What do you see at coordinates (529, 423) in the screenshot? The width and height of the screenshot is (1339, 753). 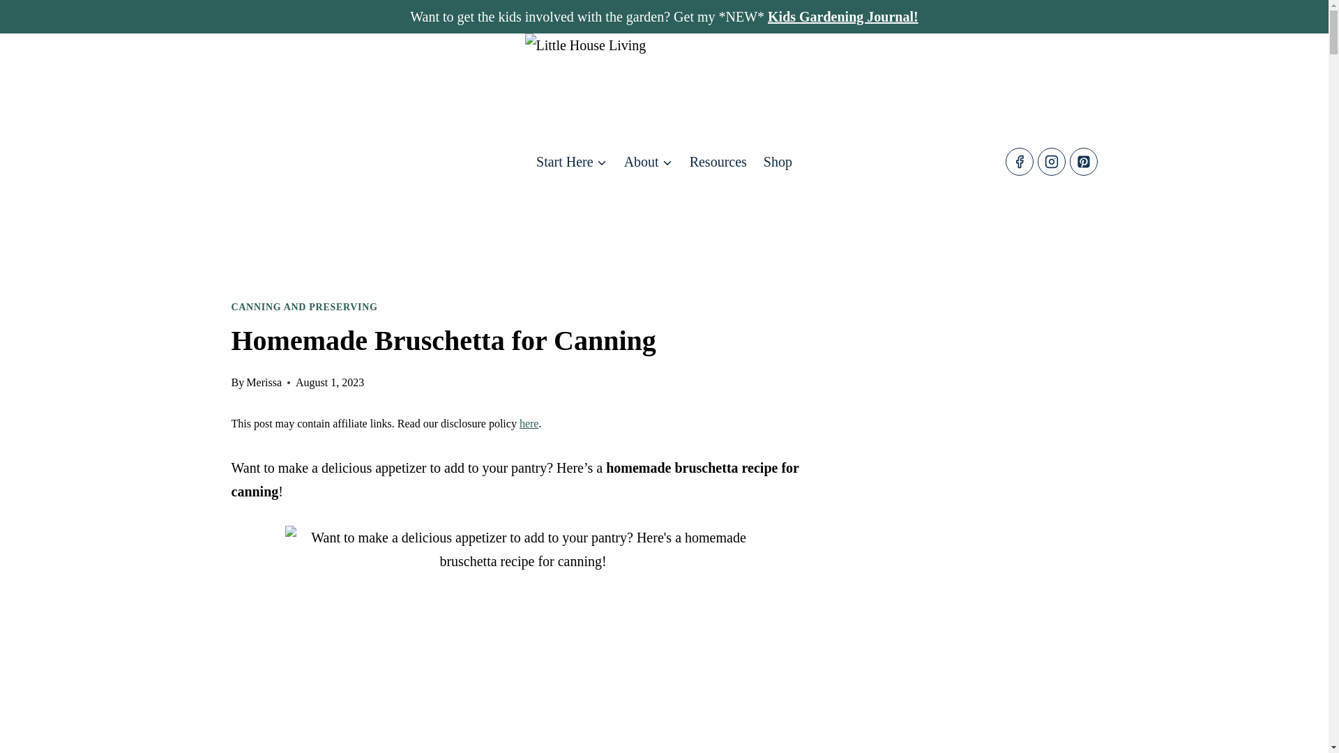 I see `here` at bounding box center [529, 423].